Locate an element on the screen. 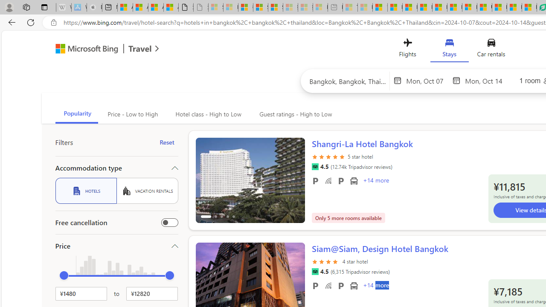 Image resolution: width=546 pixels, height=307 pixels. Slide 1 is located at coordinates (250, 185).